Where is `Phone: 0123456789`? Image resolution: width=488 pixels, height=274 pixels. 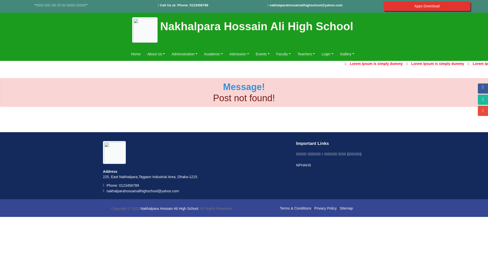
Phone: 0123456789 is located at coordinates (123, 185).